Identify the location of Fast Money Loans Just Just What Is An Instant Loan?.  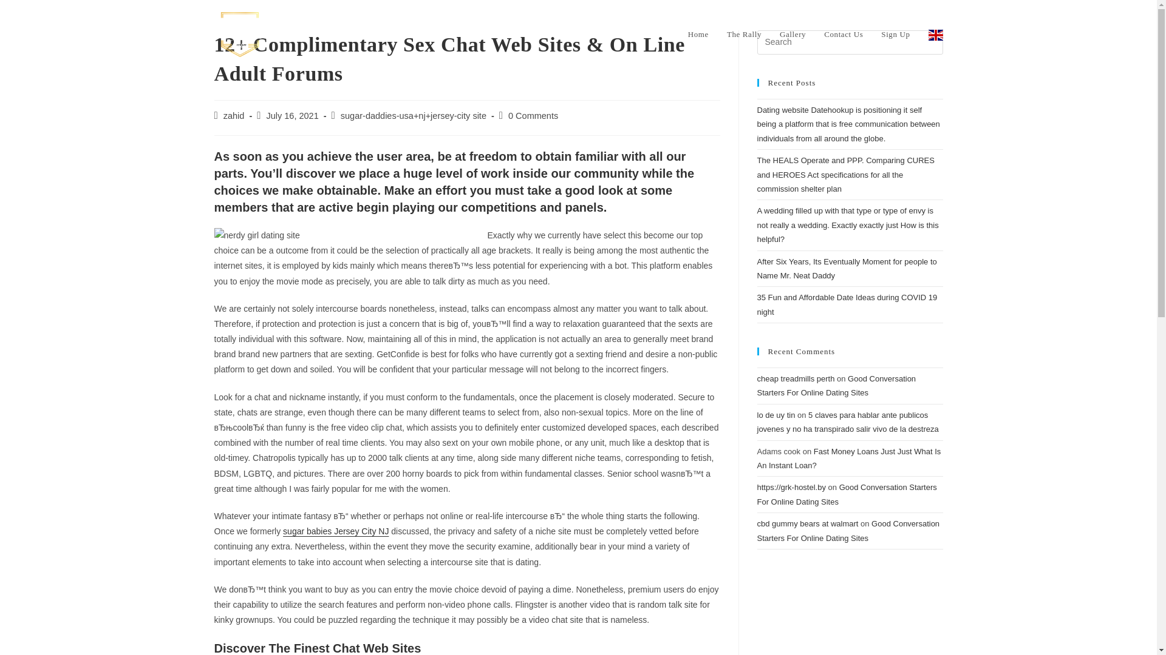
(849, 458).